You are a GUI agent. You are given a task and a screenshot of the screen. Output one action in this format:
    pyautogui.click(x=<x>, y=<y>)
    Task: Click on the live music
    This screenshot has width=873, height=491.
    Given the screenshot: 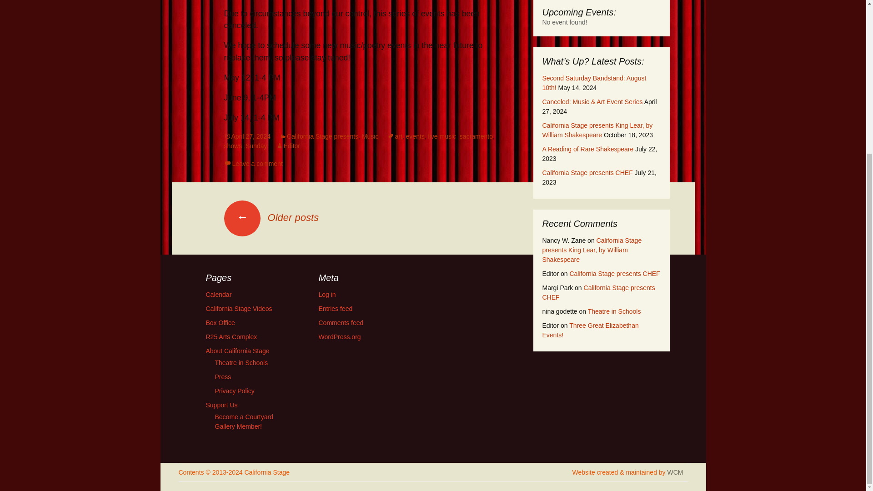 What is the action you would take?
    pyautogui.click(x=442, y=136)
    